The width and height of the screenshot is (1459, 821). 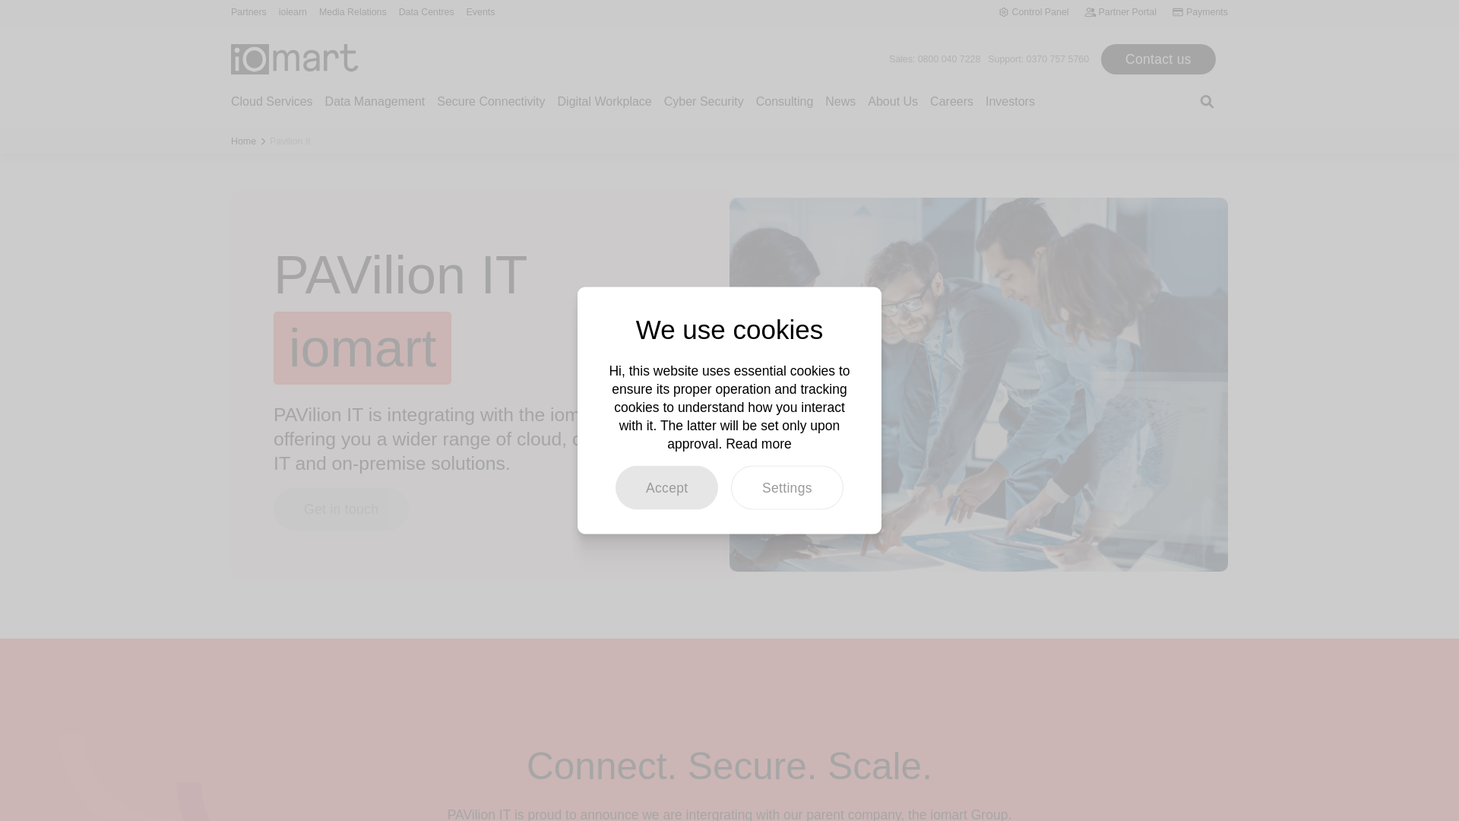 What do you see at coordinates (935, 59) in the screenshot?
I see `Sales: 0800 040 7228` at bounding box center [935, 59].